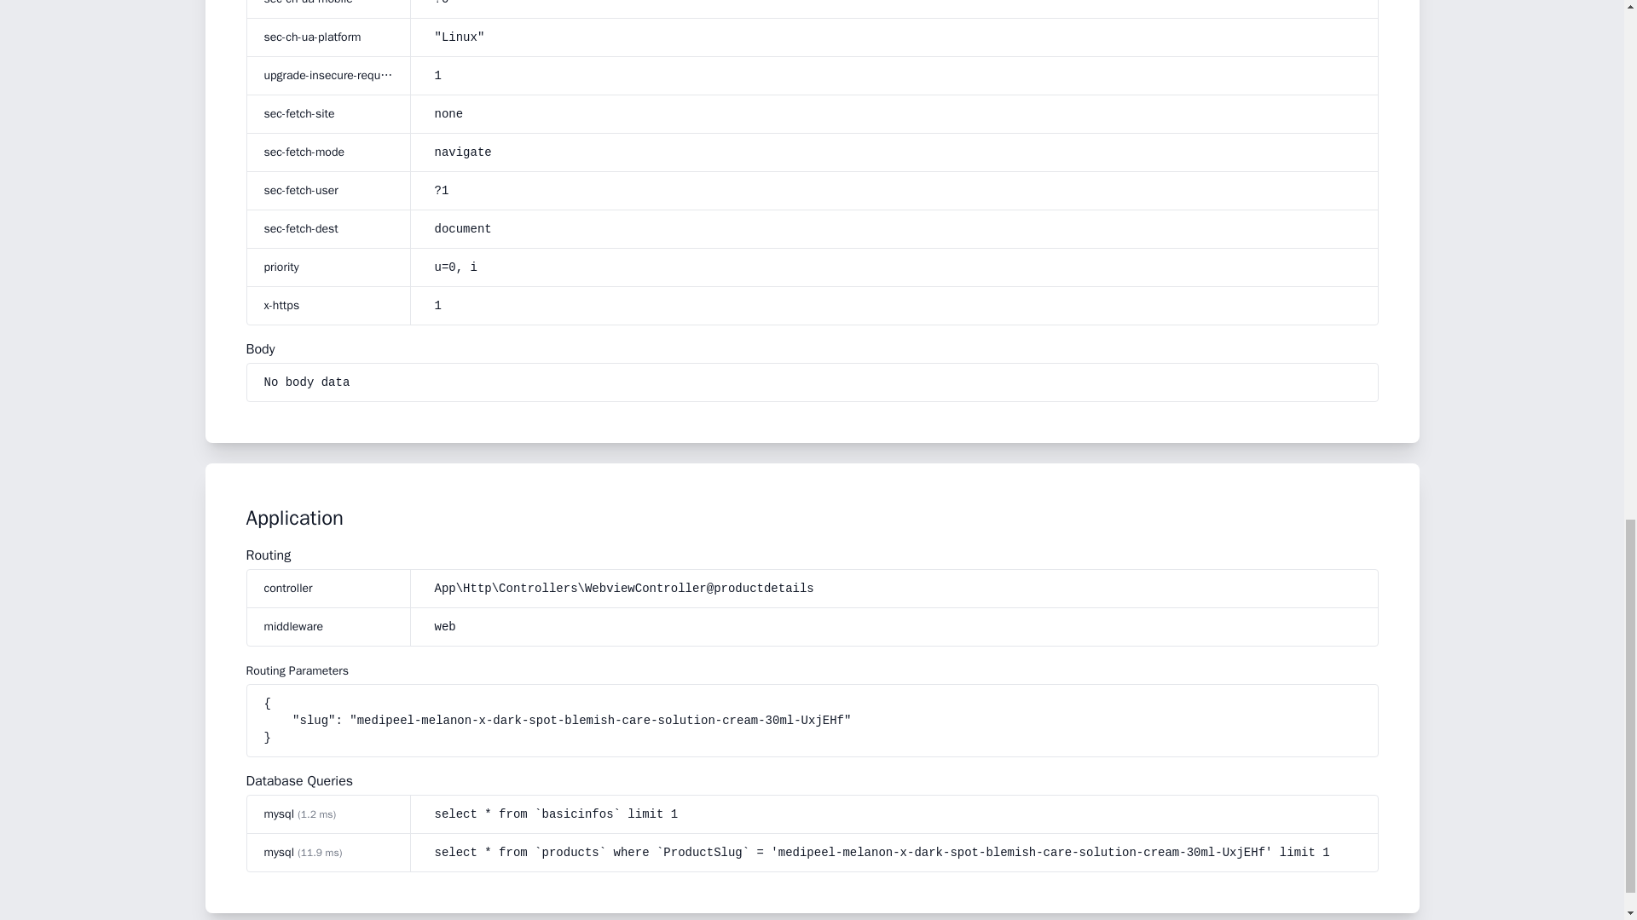  What do you see at coordinates (445, 627) in the screenshot?
I see `web` at bounding box center [445, 627].